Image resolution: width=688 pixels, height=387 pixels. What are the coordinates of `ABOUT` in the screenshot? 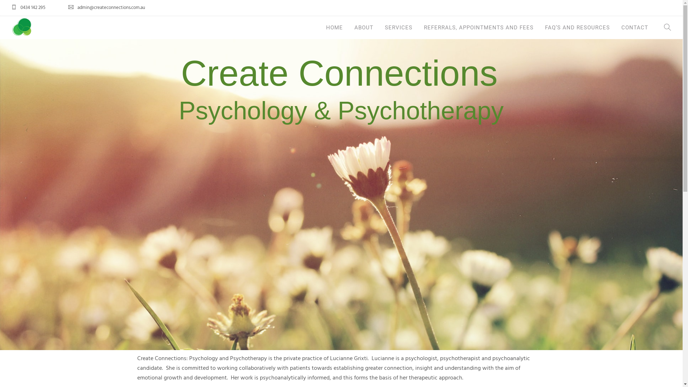 It's located at (364, 28).